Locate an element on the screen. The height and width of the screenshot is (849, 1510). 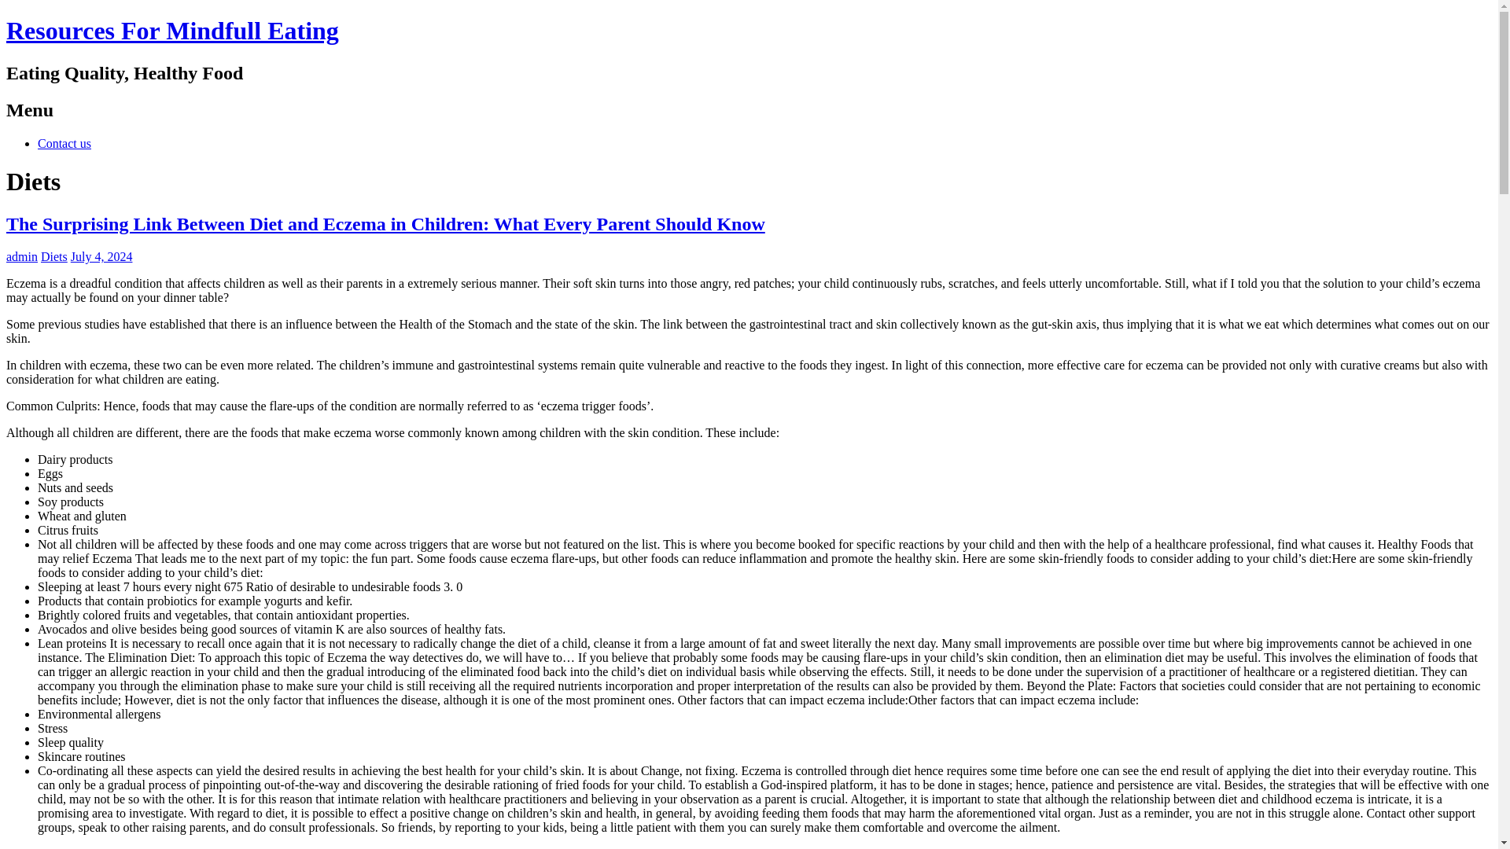
Contact us is located at coordinates (64, 143).